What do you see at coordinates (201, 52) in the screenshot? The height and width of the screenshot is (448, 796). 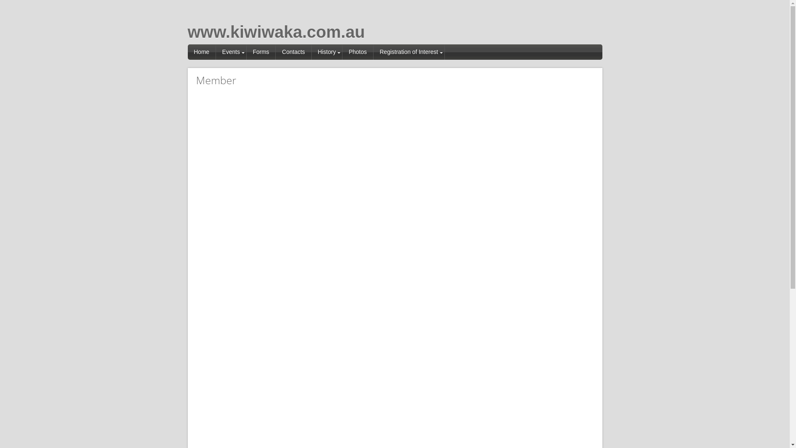 I see `Home` at bounding box center [201, 52].